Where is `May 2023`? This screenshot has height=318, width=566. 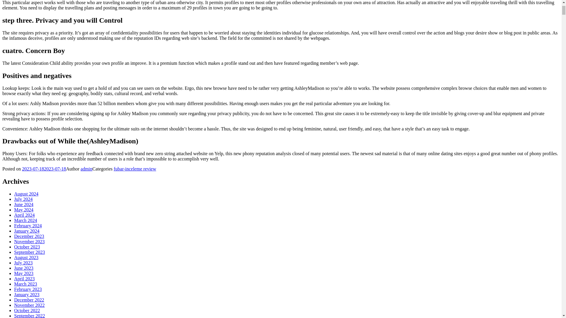
May 2023 is located at coordinates (24, 273).